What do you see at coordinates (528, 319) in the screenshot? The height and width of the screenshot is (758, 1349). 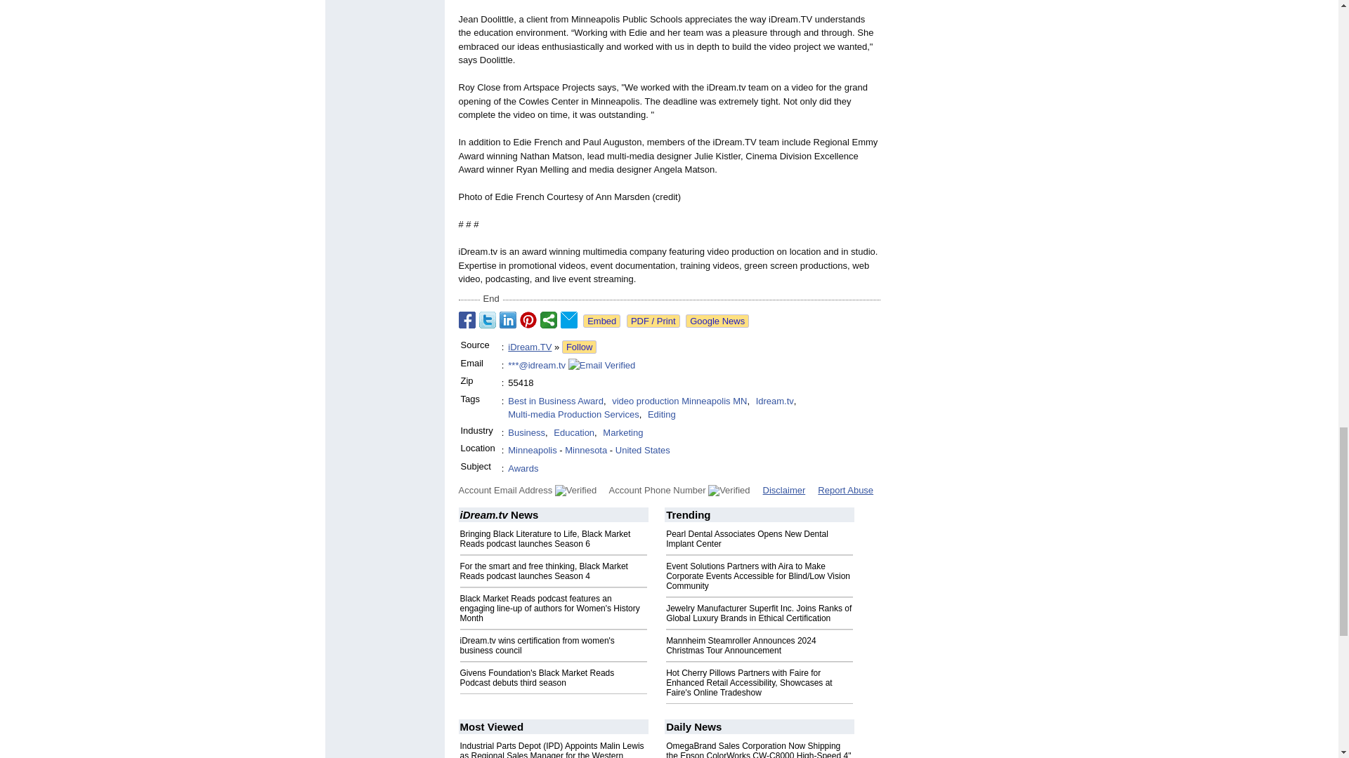 I see `Share on Pinterest` at bounding box center [528, 319].